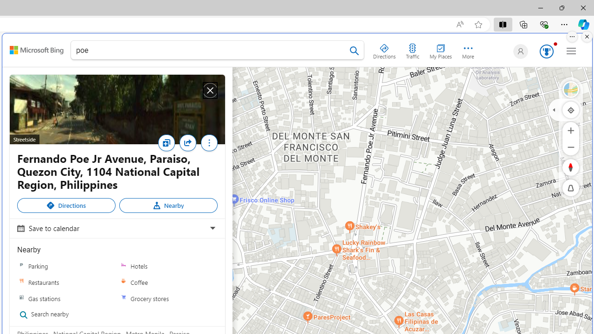  I want to click on Add this page to favorites (Ctrl+D), so click(478, 25).